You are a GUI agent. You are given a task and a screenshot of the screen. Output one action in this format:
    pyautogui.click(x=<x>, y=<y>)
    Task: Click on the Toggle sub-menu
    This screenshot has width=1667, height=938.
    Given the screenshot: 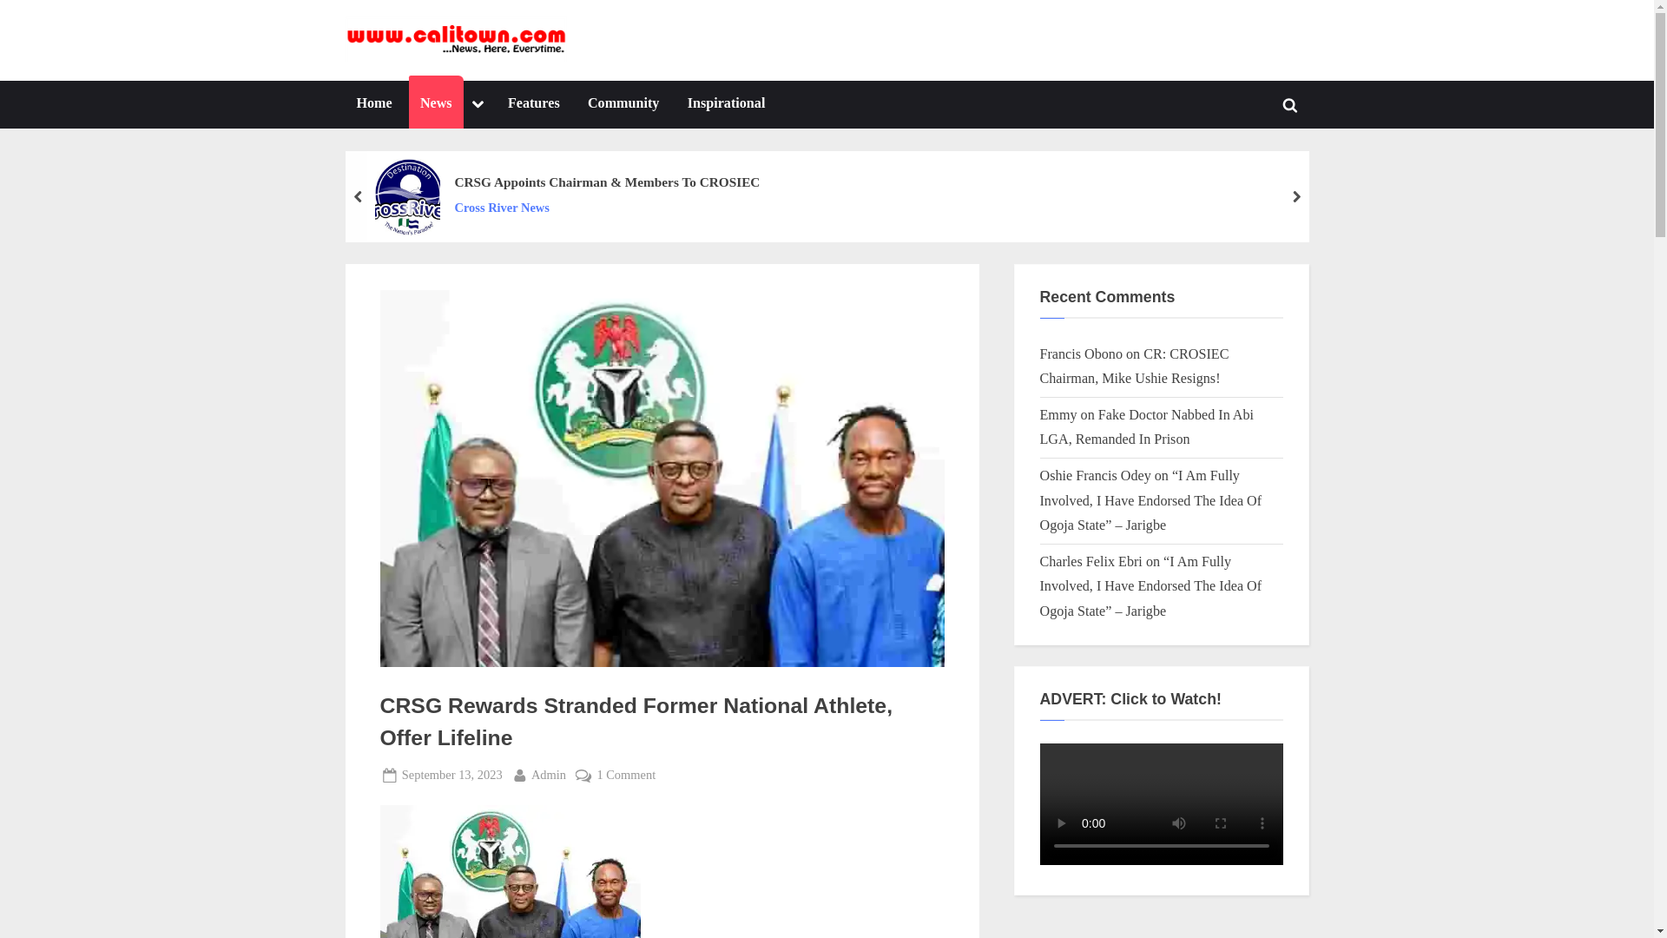 What is the action you would take?
    pyautogui.click(x=606, y=207)
    